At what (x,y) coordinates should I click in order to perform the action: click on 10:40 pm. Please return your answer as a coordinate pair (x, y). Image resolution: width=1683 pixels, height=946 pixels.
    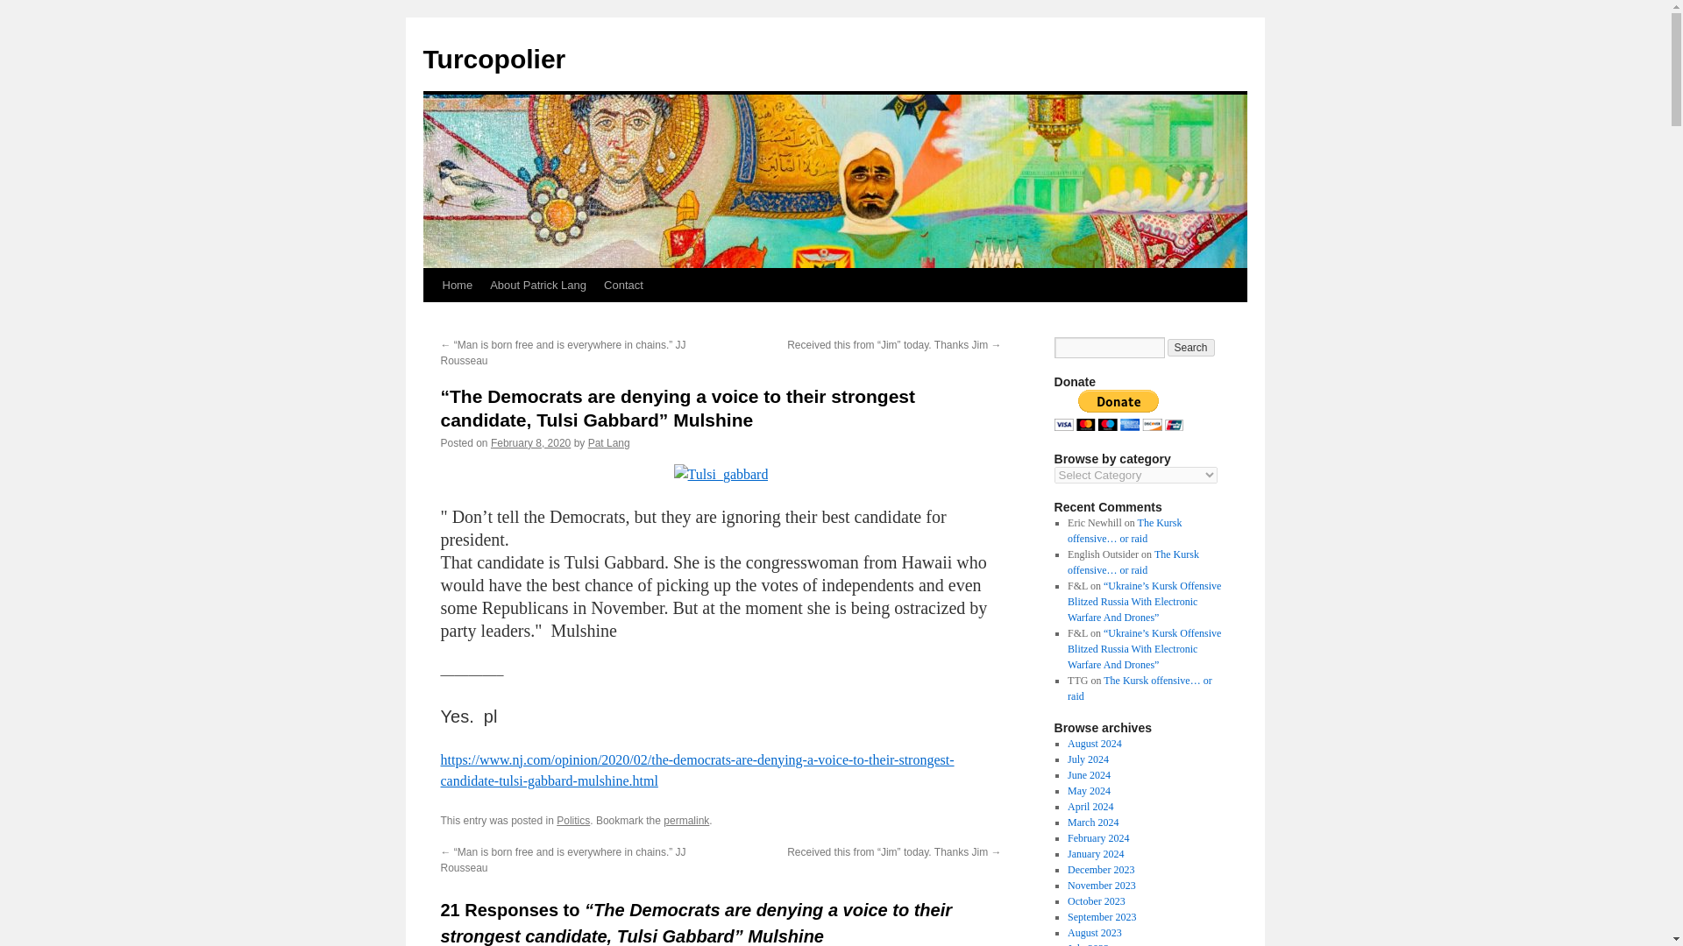
    Looking at the image, I should click on (530, 443).